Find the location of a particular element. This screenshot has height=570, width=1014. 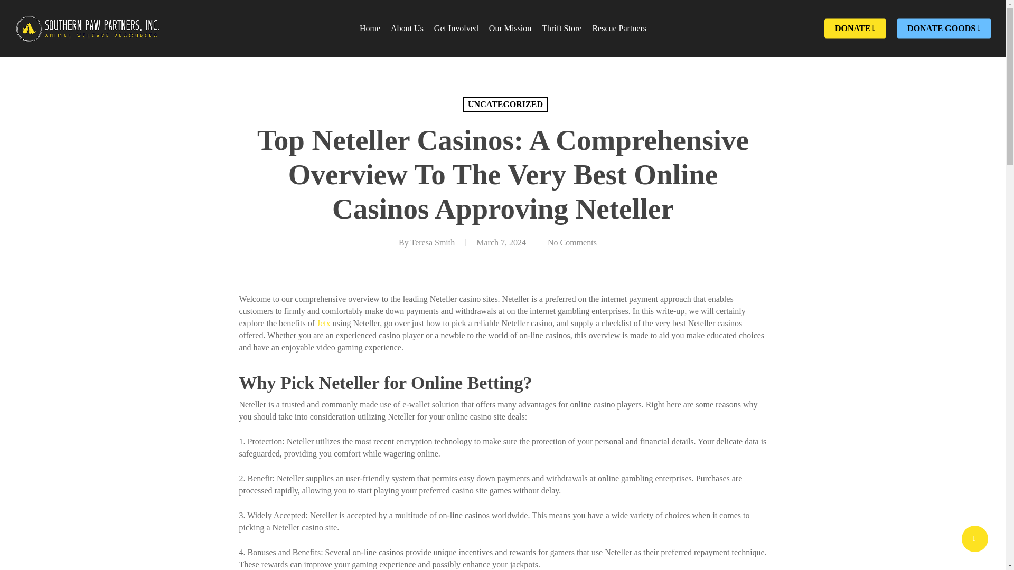

Rescue Partners is located at coordinates (619, 28).